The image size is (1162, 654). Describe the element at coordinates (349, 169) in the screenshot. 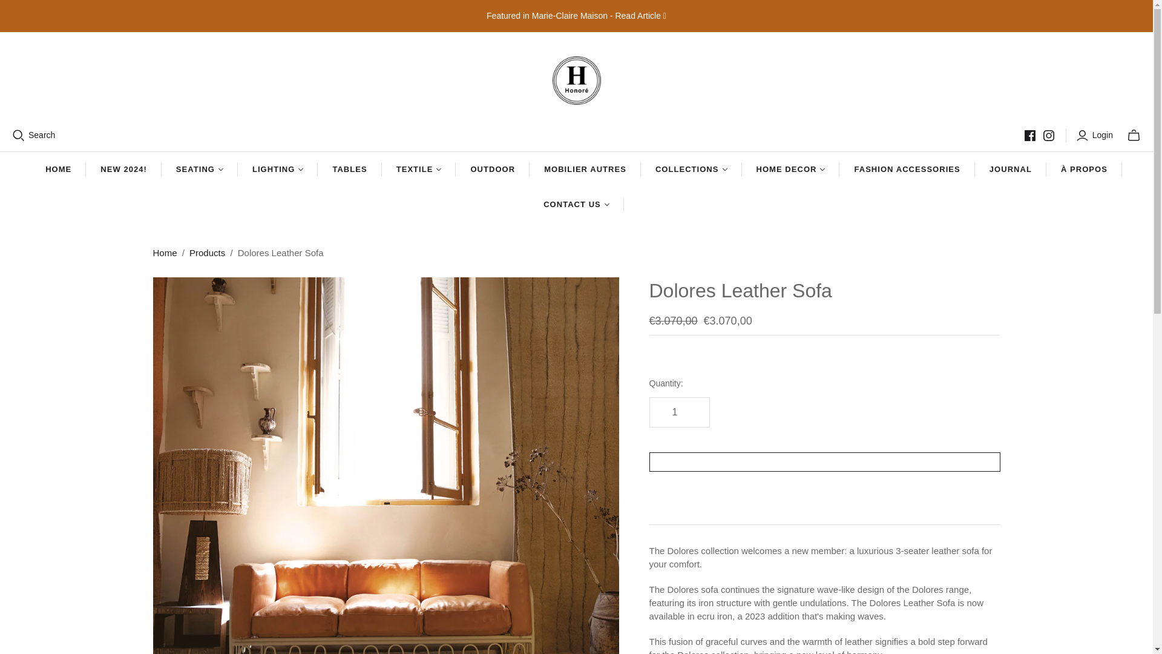

I see `TABLES` at that location.